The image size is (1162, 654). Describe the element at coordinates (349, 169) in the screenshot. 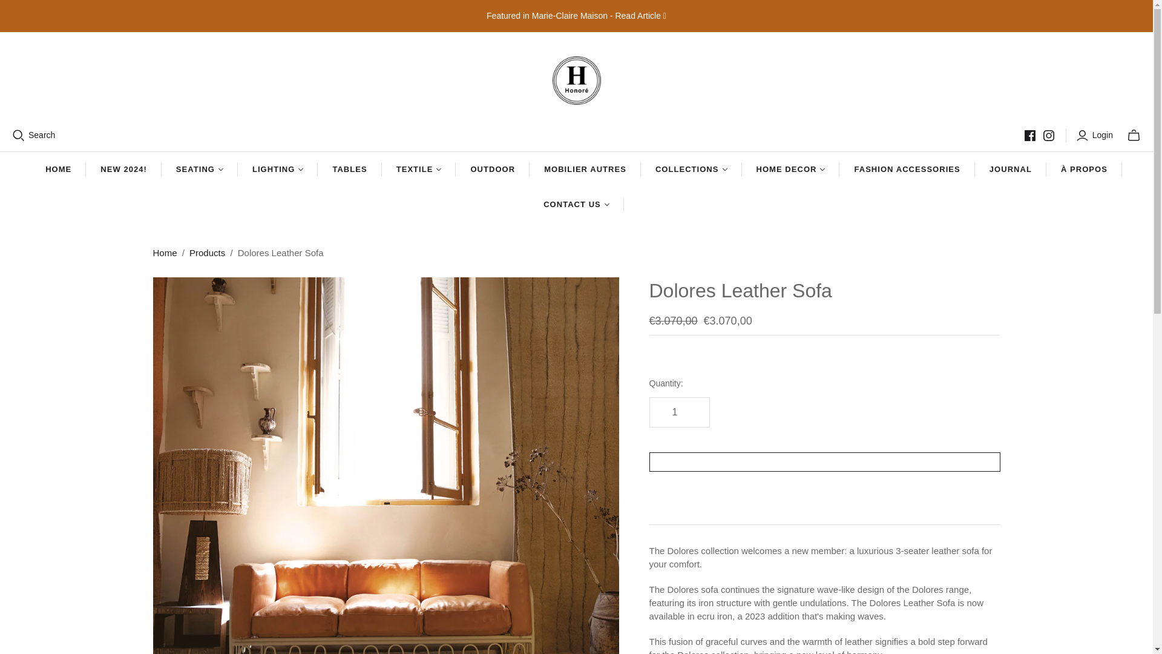

I see `TABLES` at that location.